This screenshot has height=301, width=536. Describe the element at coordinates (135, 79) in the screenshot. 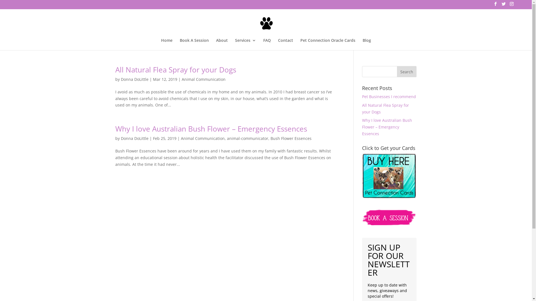

I see `Donna DoLittle` at that location.